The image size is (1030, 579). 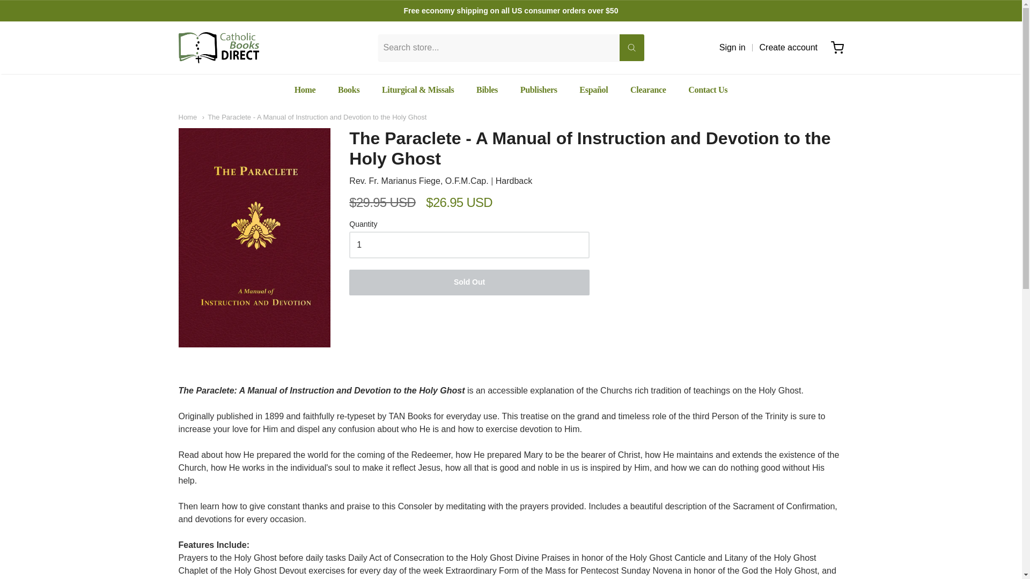 What do you see at coordinates (349, 90) in the screenshot?
I see `Books` at bounding box center [349, 90].